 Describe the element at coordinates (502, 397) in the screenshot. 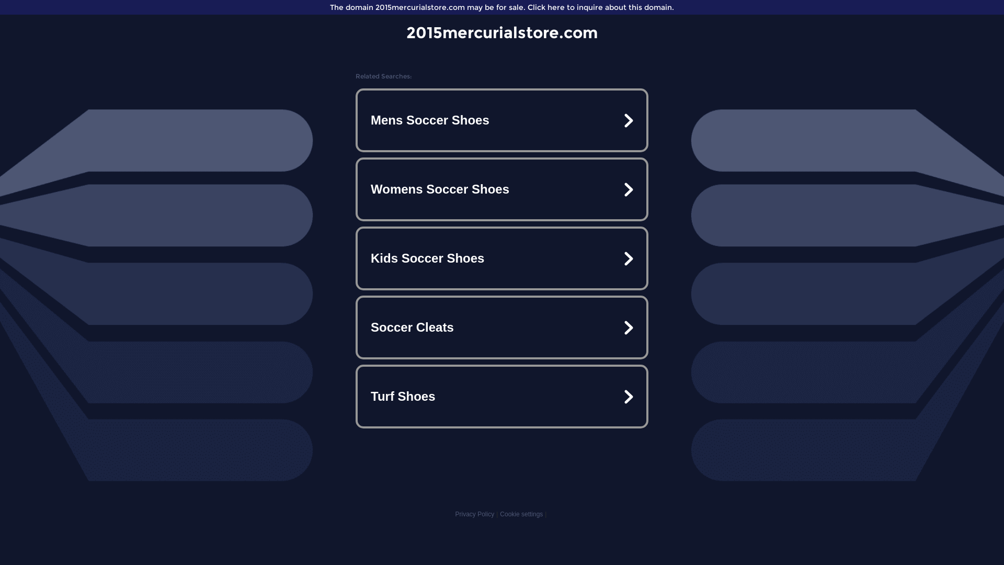

I see `Turf Shoes` at that location.